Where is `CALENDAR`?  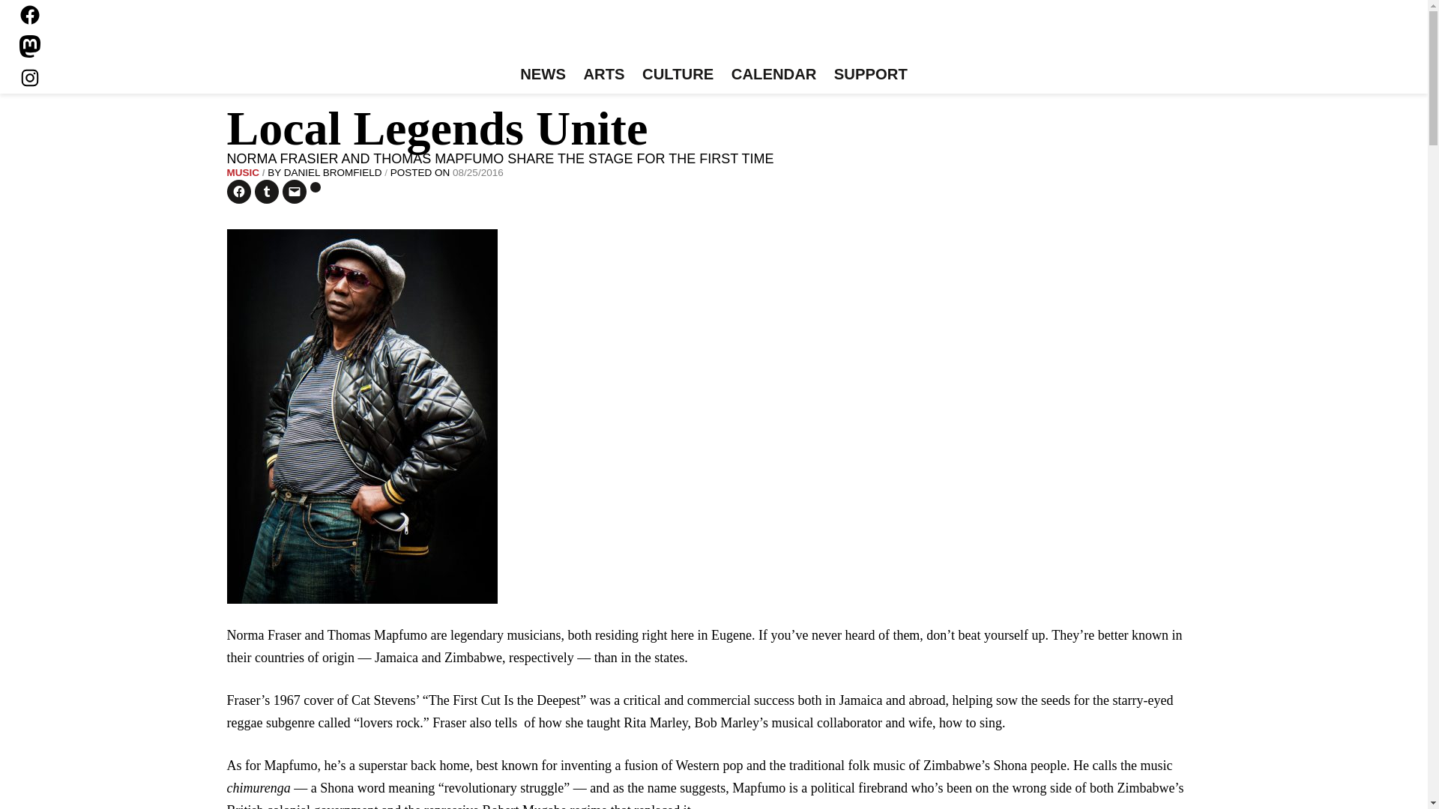
CALENDAR is located at coordinates (773, 75).